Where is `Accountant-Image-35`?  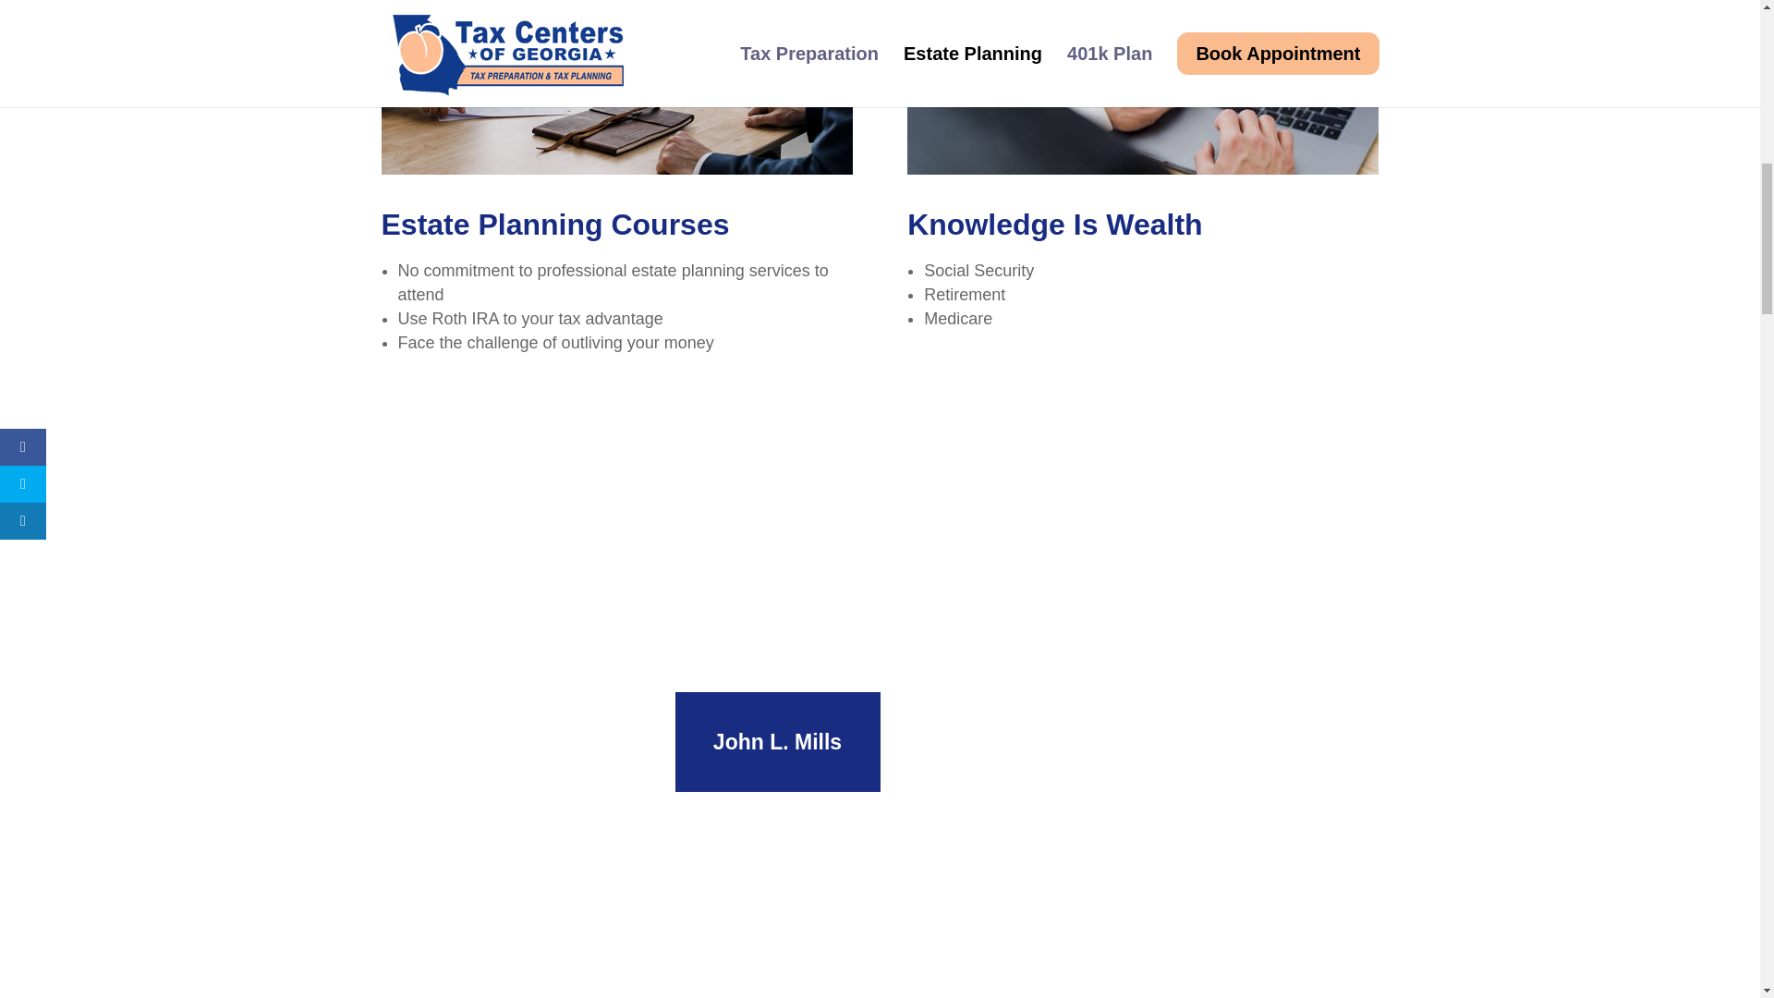 Accountant-Image-35 is located at coordinates (1142, 87).